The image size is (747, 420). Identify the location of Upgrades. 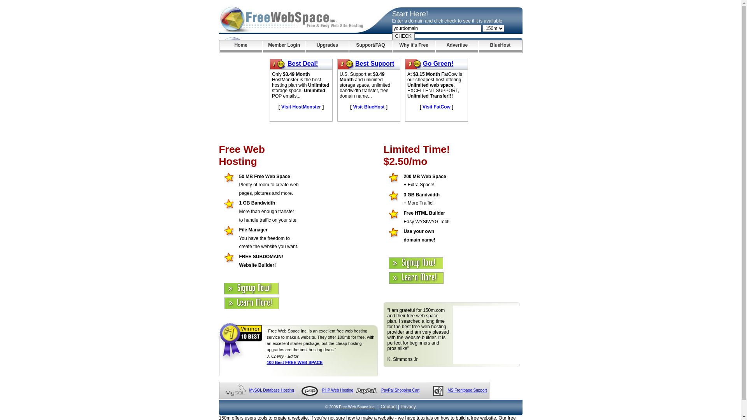
(328, 47).